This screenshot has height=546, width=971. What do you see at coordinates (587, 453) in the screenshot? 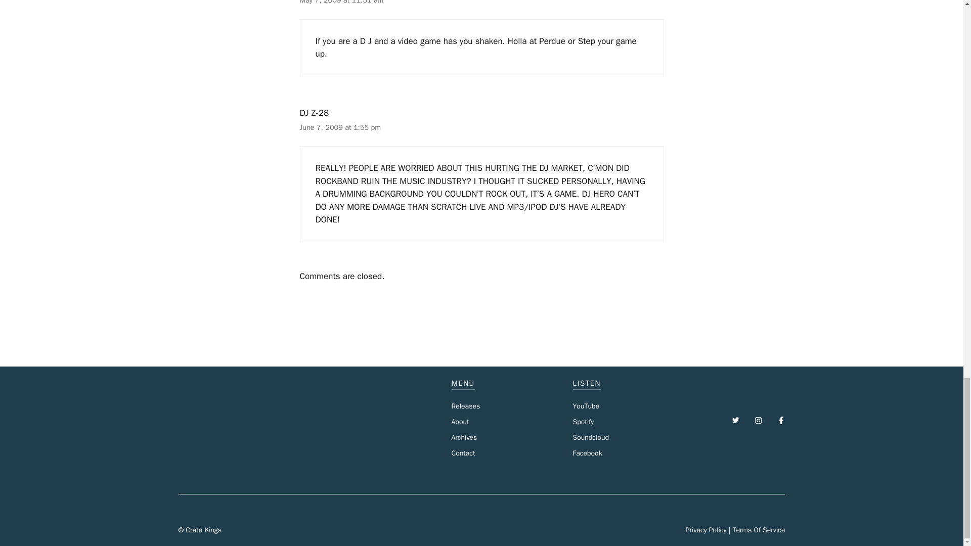
I see `Facebook` at bounding box center [587, 453].